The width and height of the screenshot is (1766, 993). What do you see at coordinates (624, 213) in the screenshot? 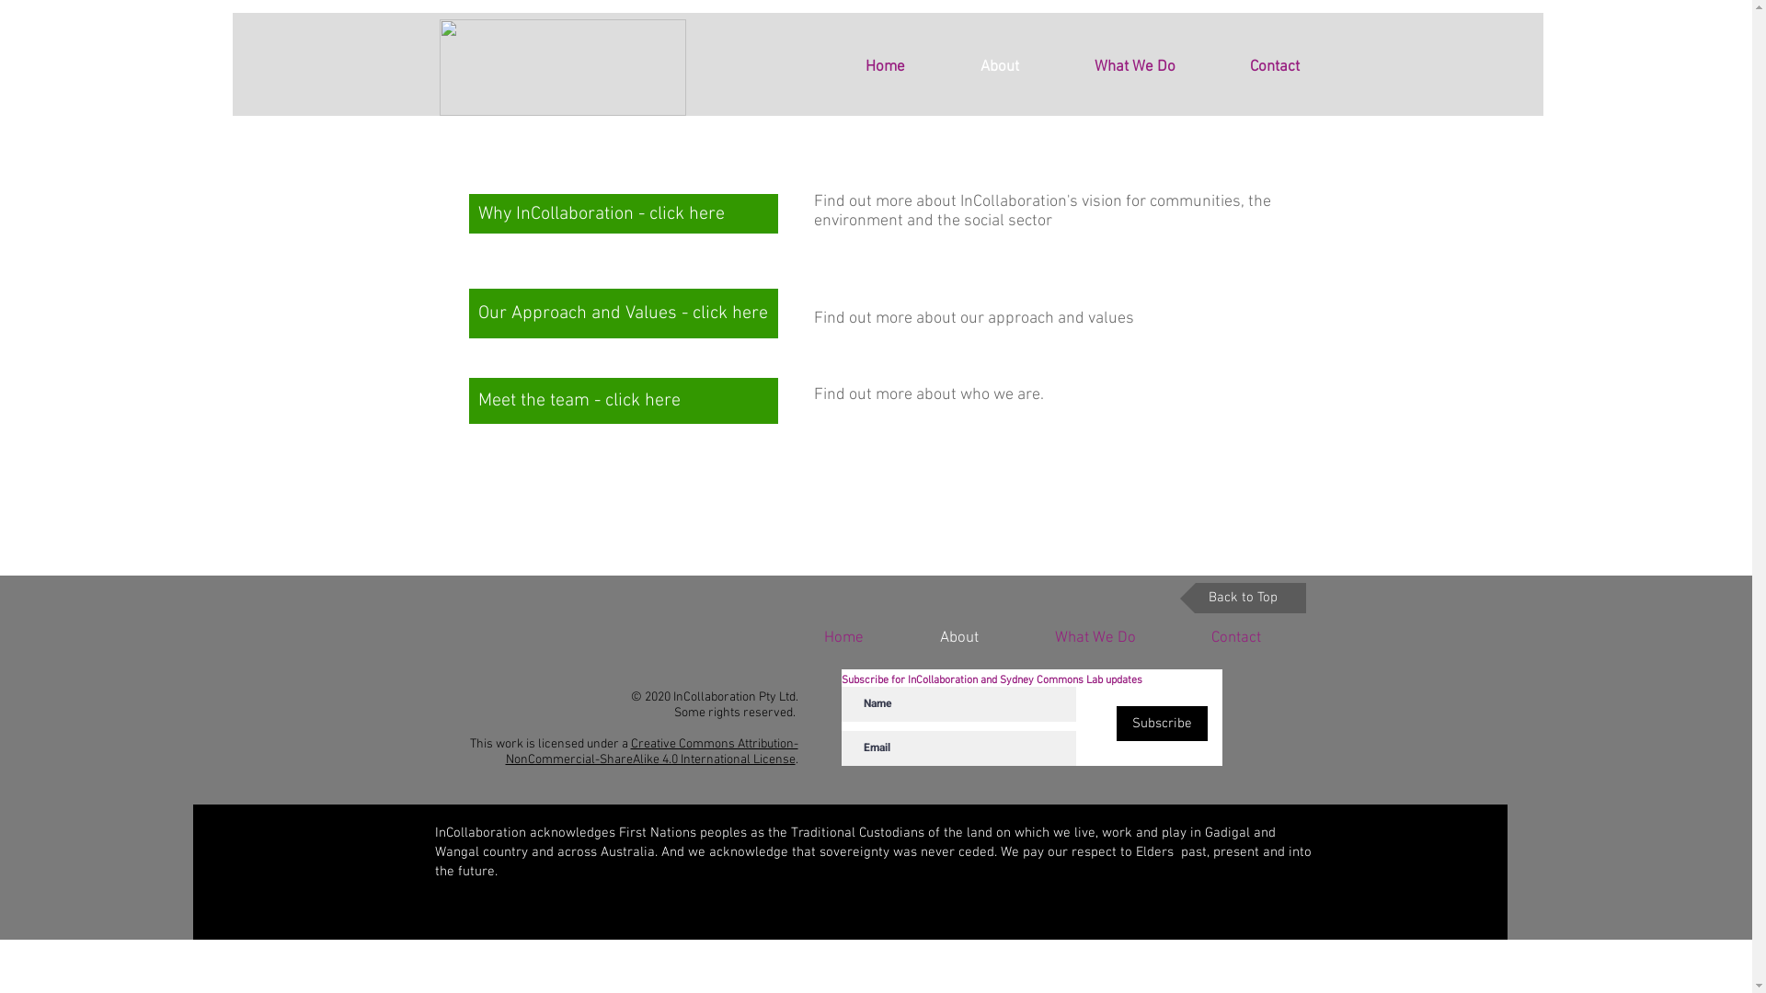
I see `Why InCollaboration - click here` at bounding box center [624, 213].